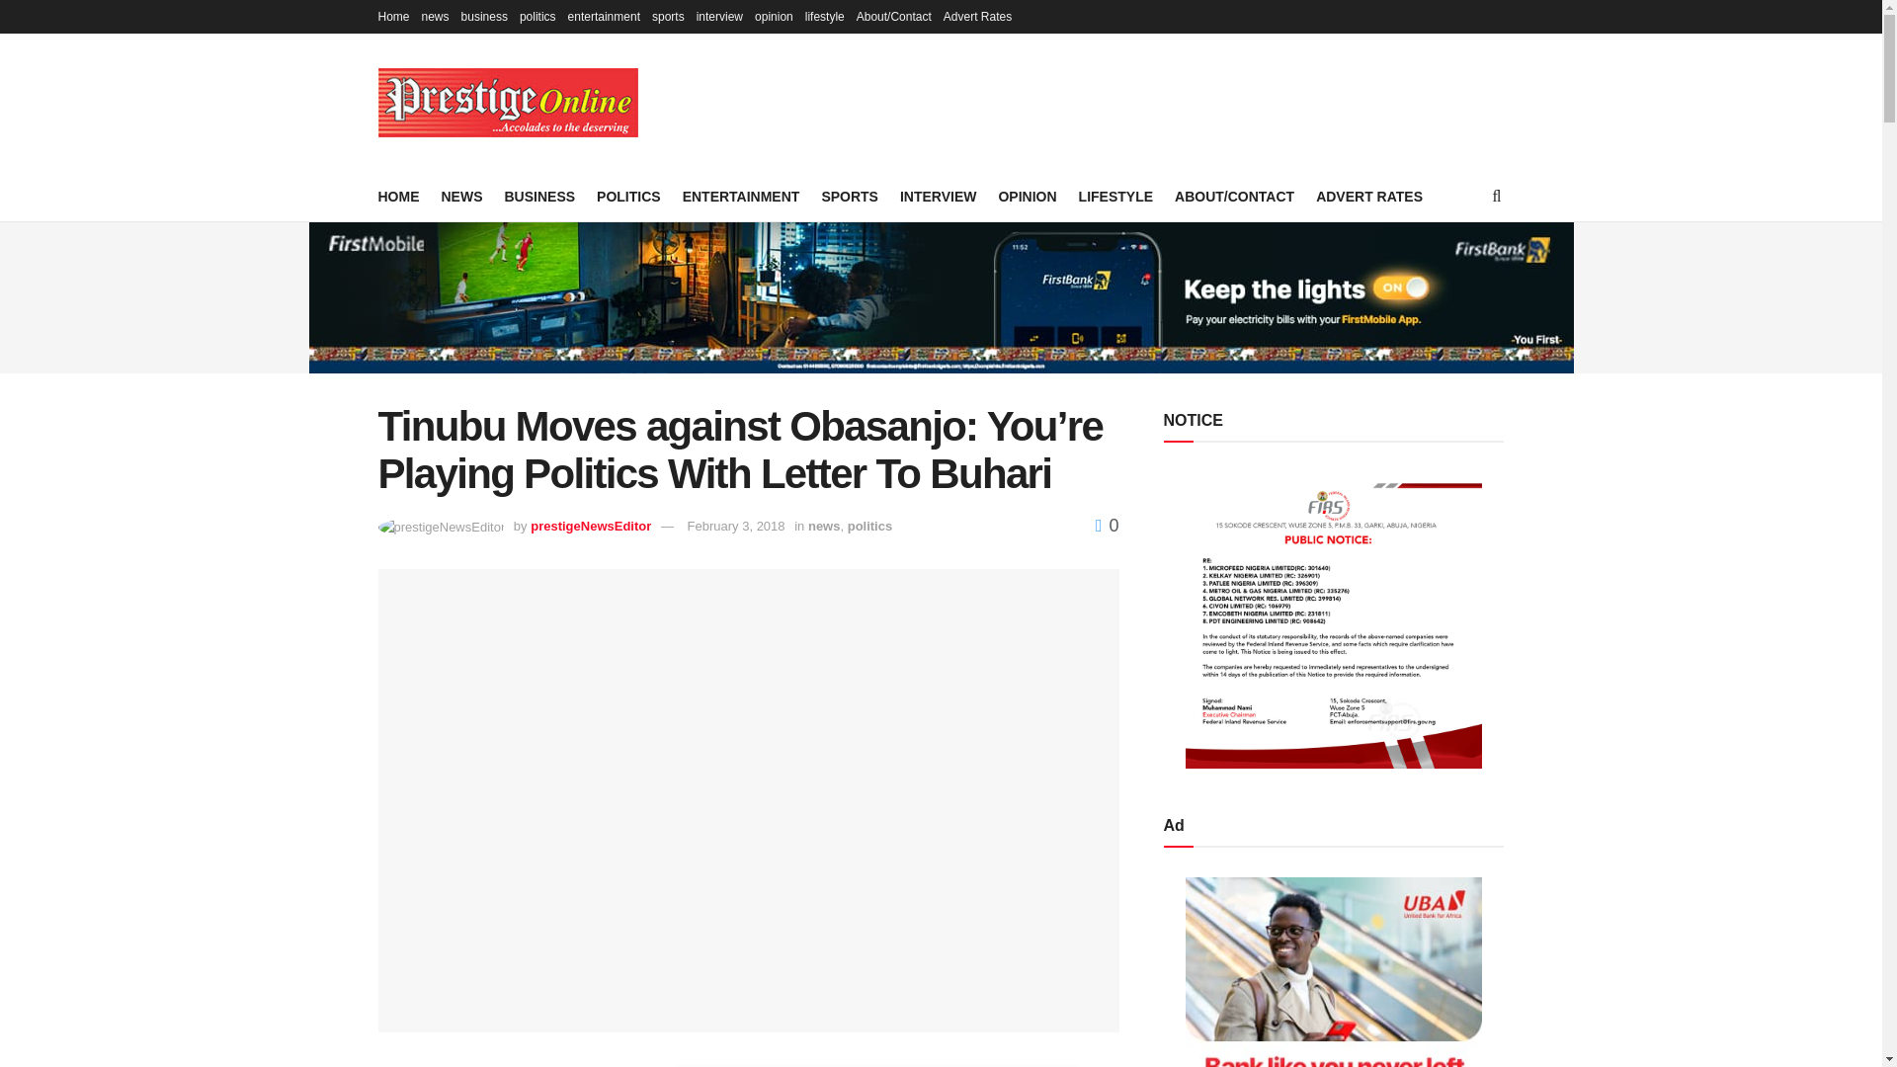 The height and width of the screenshot is (1067, 1897). What do you see at coordinates (628, 196) in the screenshot?
I see `POLITICS` at bounding box center [628, 196].